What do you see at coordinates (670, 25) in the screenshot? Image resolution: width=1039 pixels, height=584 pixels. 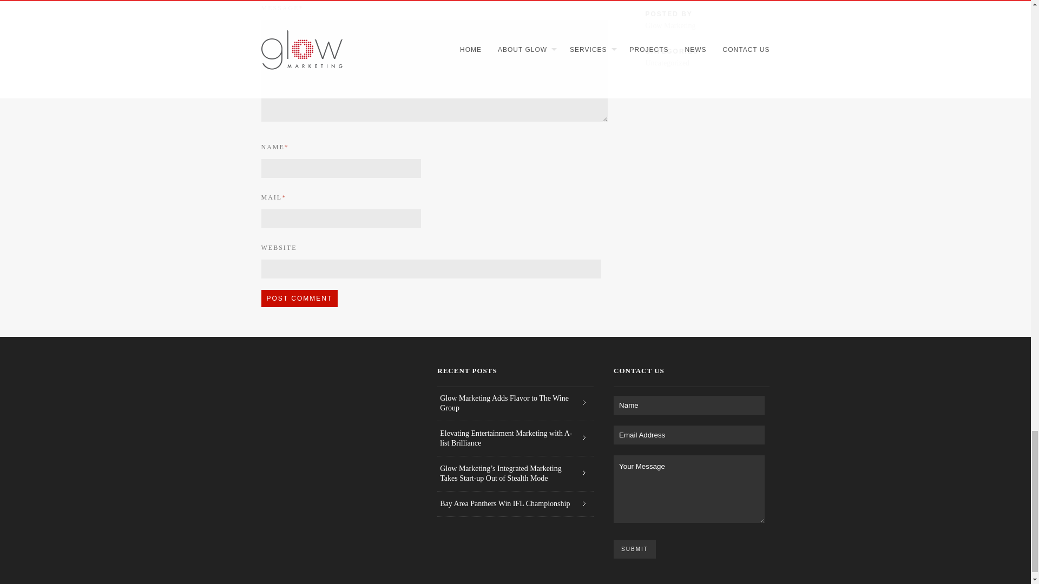 I see `Posts by Glow Marketing` at bounding box center [670, 25].